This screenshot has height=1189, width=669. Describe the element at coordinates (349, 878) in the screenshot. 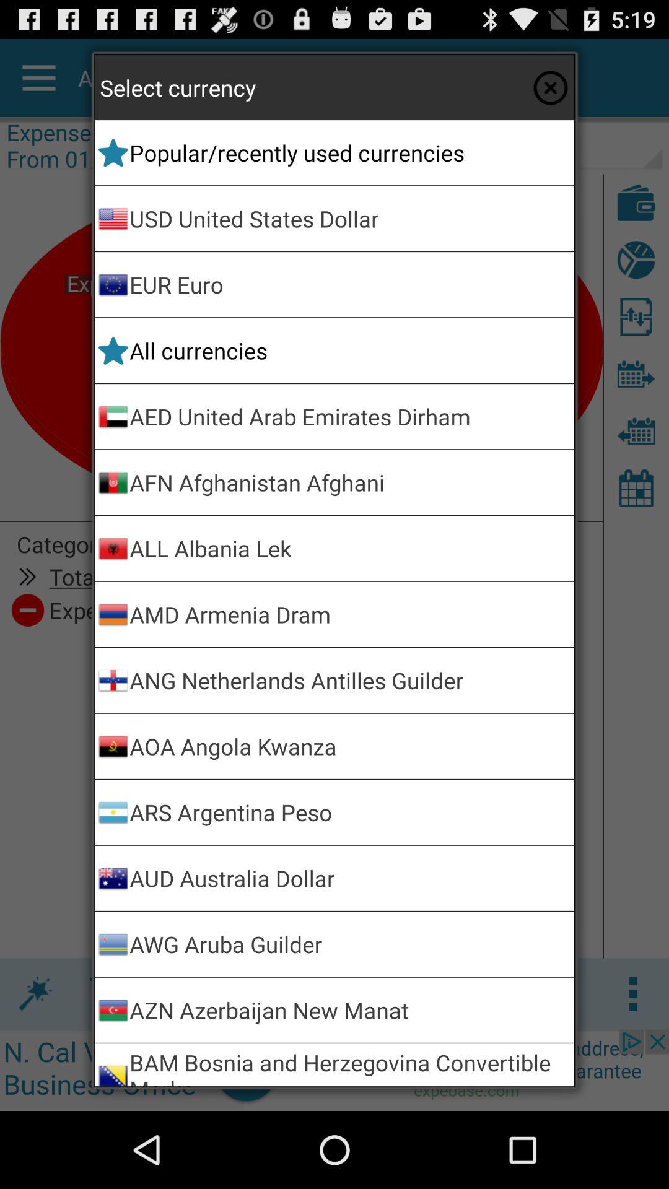

I see `tap the item above awg aruba guilder app` at that location.